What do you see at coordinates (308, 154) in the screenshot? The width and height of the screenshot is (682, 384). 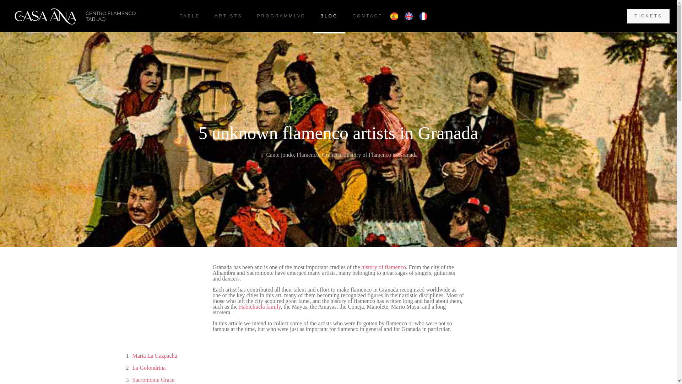 I see `Flamenco` at bounding box center [308, 154].